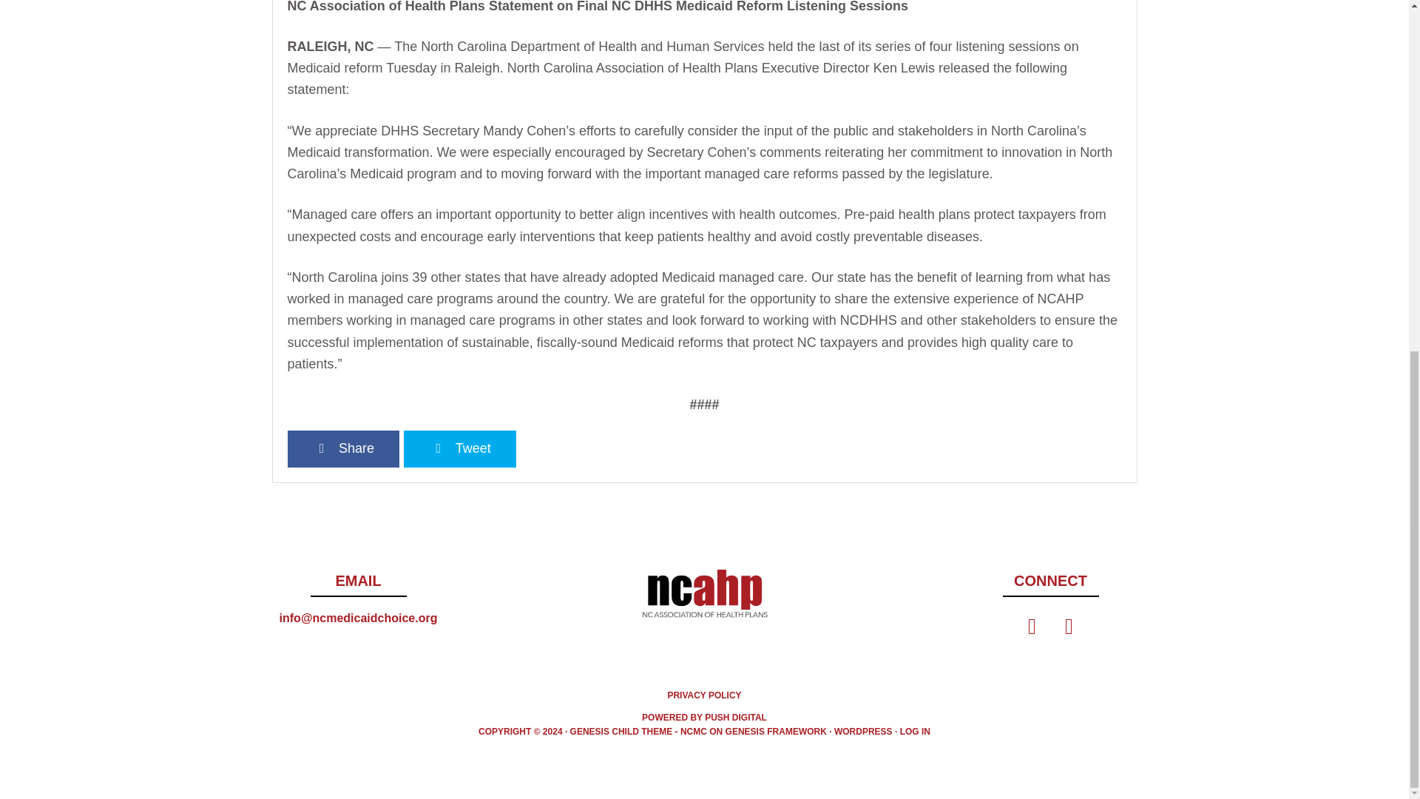 The width and height of the screenshot is (1420, 799). What do you see at coordinates (639, 731) in the screenshot?
I see `GENESIS CHILD THEME - NCMC` at bounding box center [639, 731].